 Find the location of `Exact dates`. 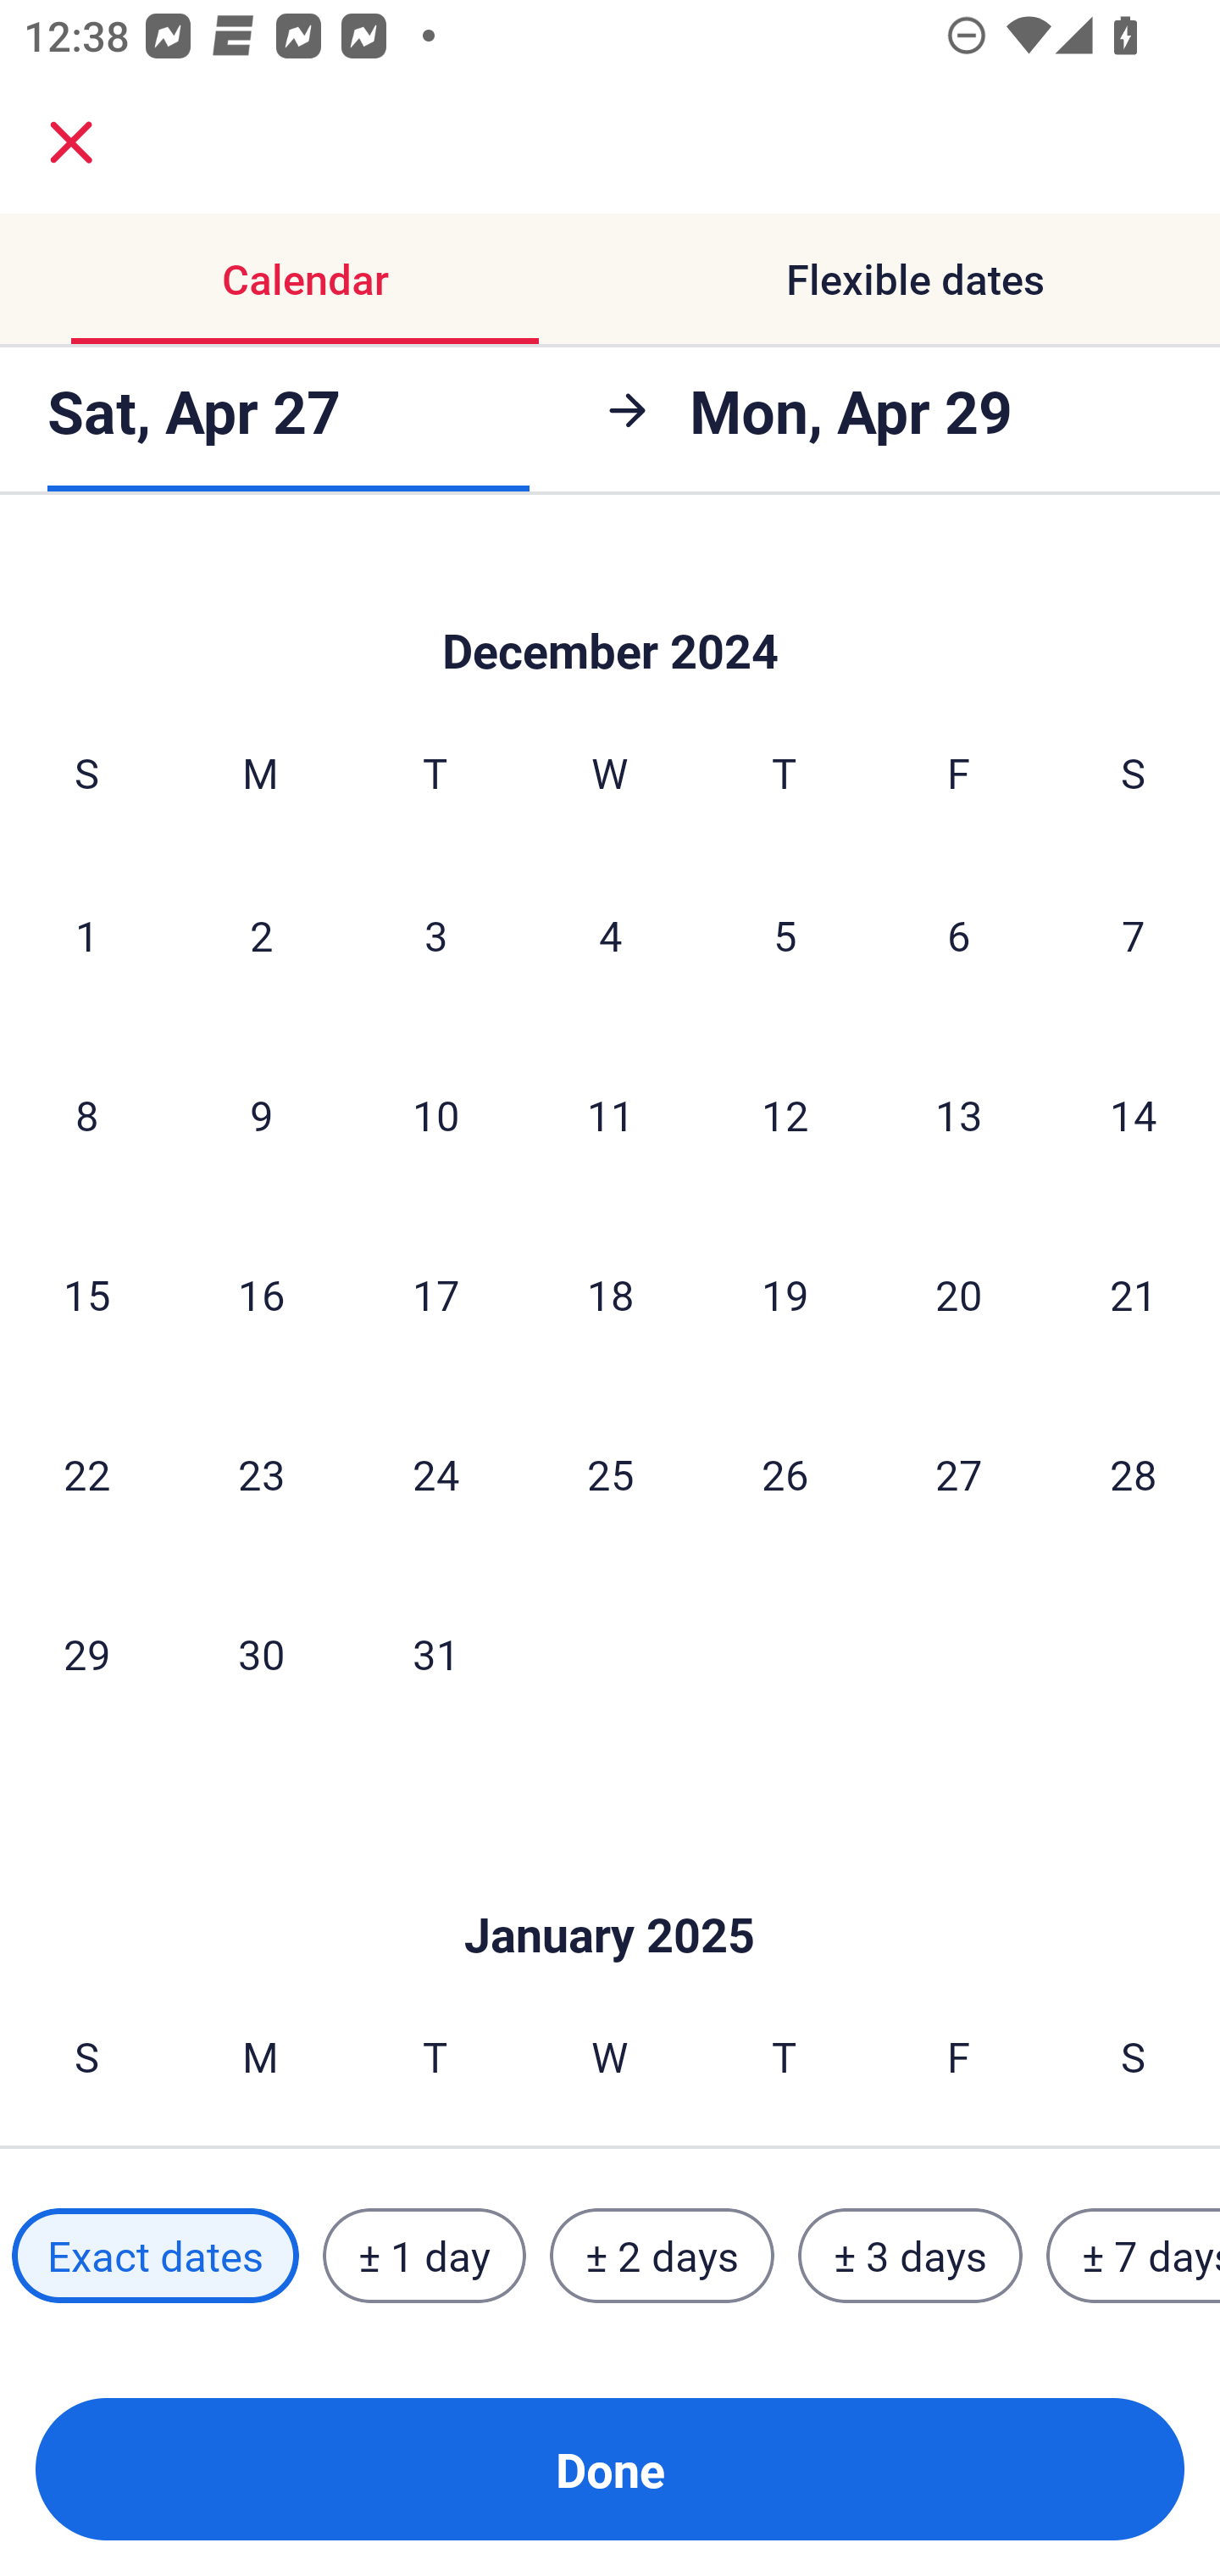

Exact dates is located at coordinates (155, 2255).